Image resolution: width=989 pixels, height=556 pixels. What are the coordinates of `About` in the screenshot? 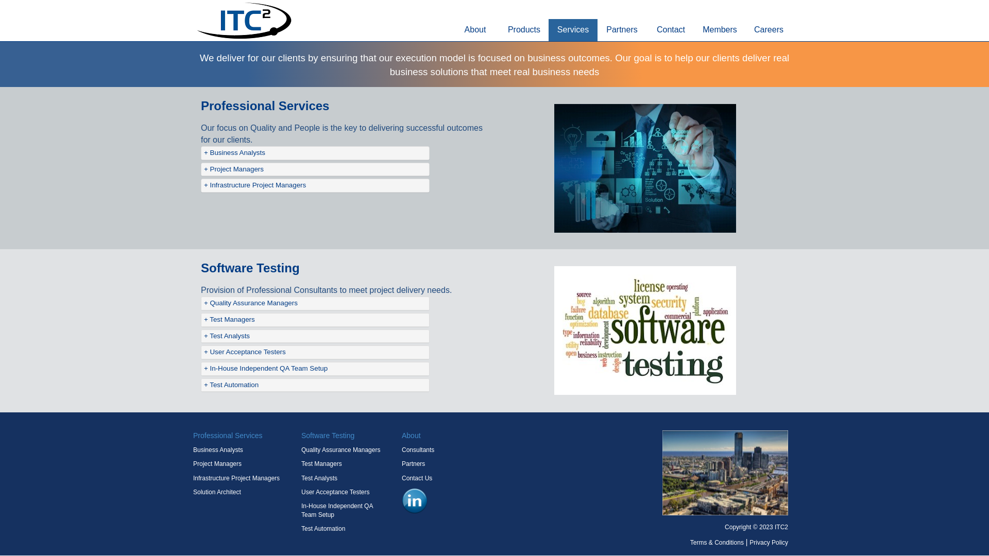 It's located at (475, 30).